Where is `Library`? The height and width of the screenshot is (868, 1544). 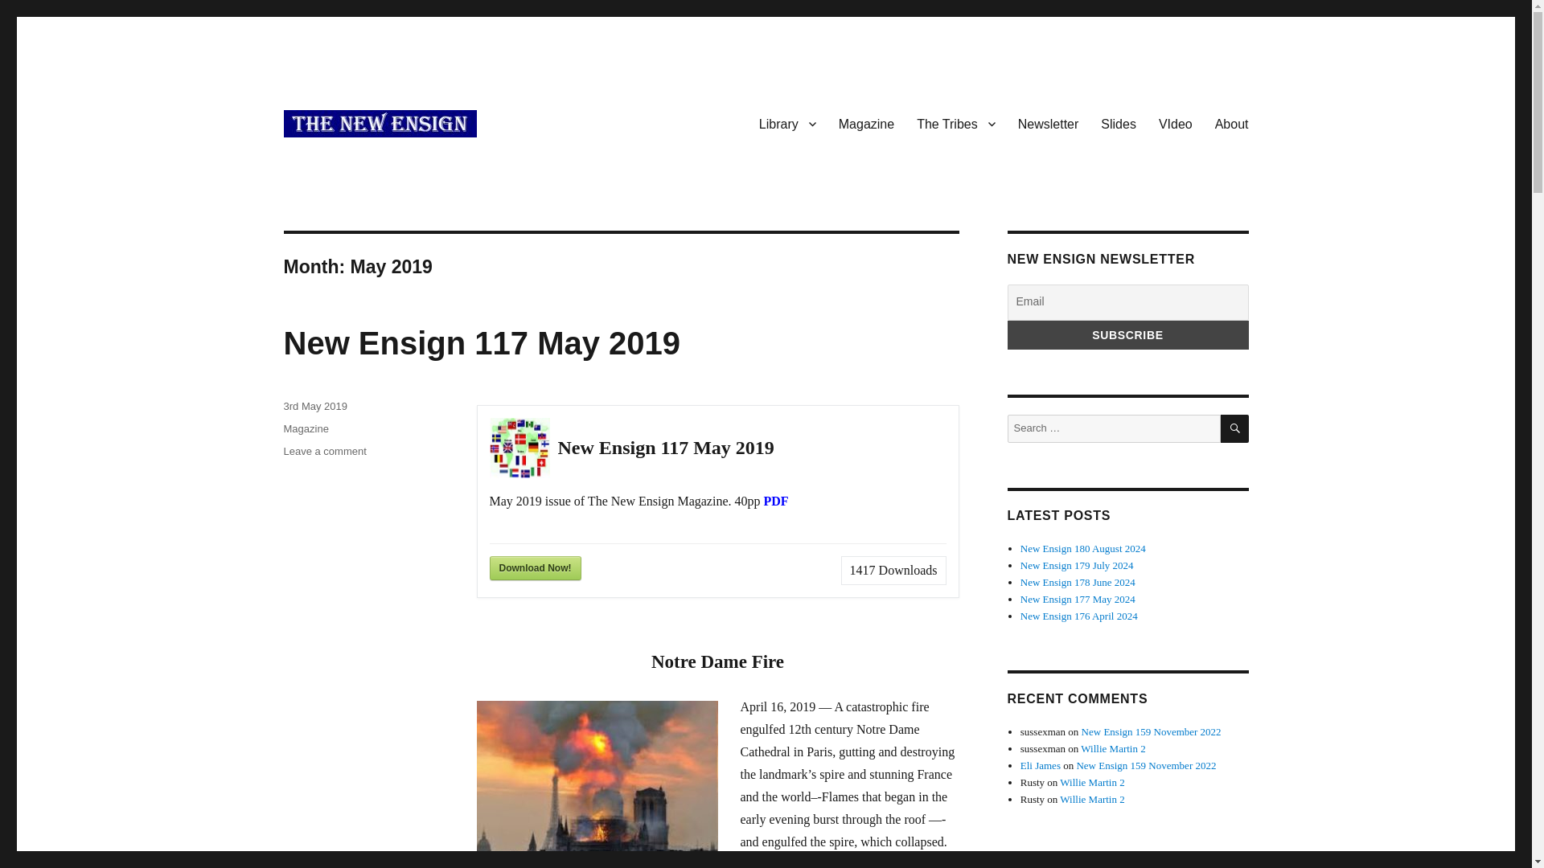 Library is located at coordinates (787, 123).